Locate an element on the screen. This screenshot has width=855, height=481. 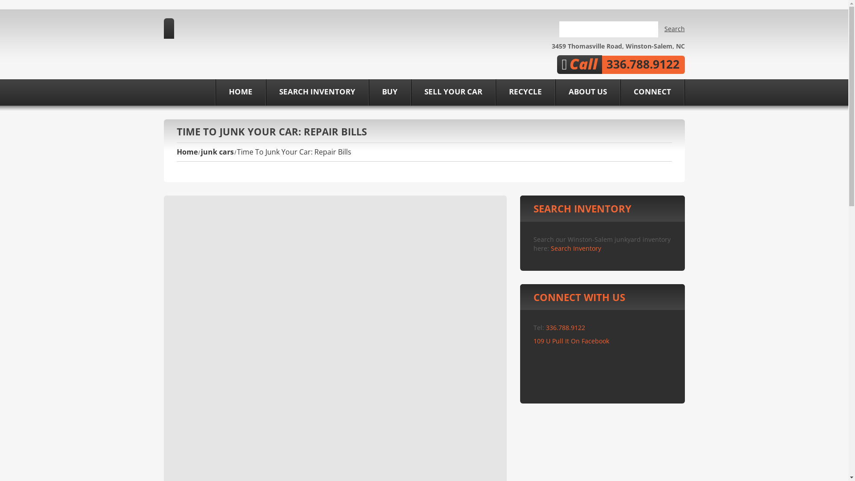
RECYCLE is located at coordinates (525, 93).